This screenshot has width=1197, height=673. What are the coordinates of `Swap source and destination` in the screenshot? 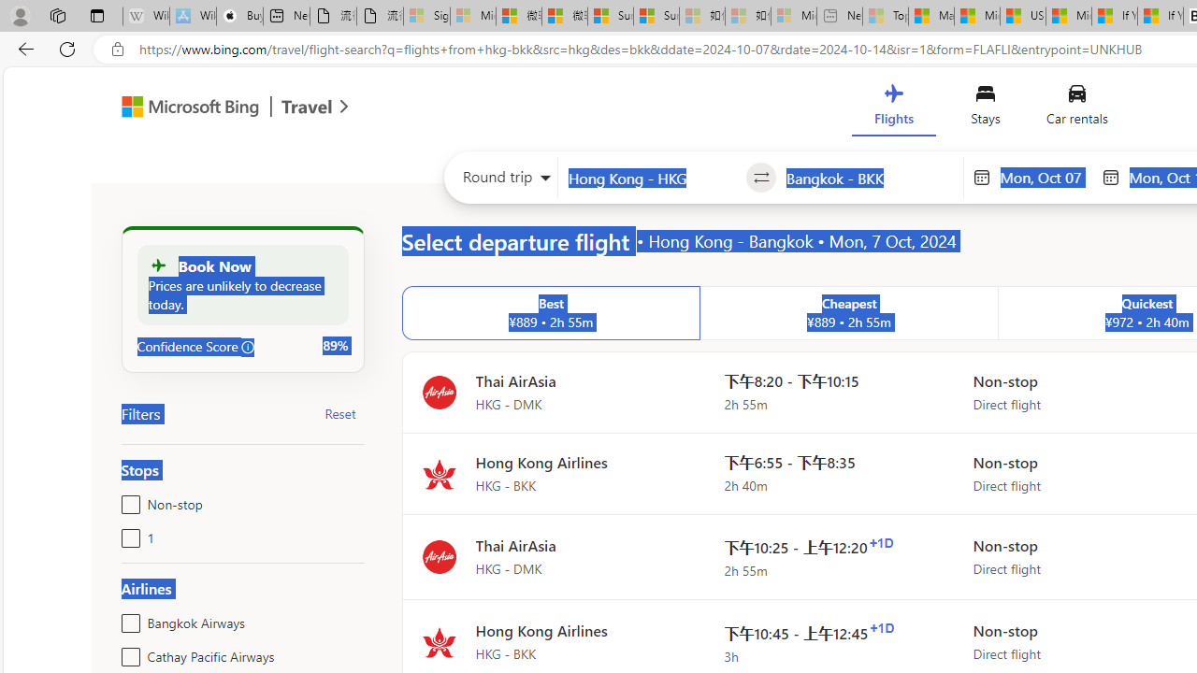 It's located at (761, 178).